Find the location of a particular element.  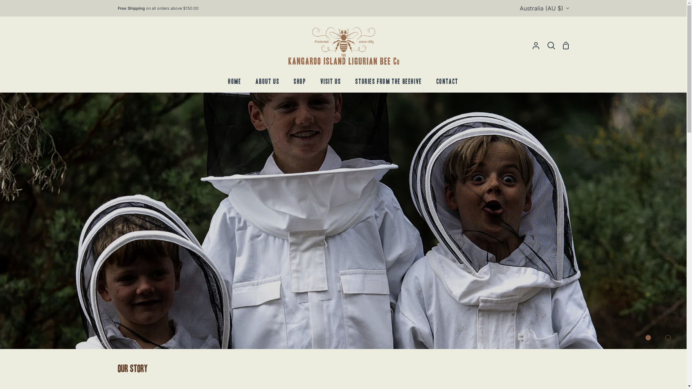

Australia (AU $) is located at coordinates (544, 8).